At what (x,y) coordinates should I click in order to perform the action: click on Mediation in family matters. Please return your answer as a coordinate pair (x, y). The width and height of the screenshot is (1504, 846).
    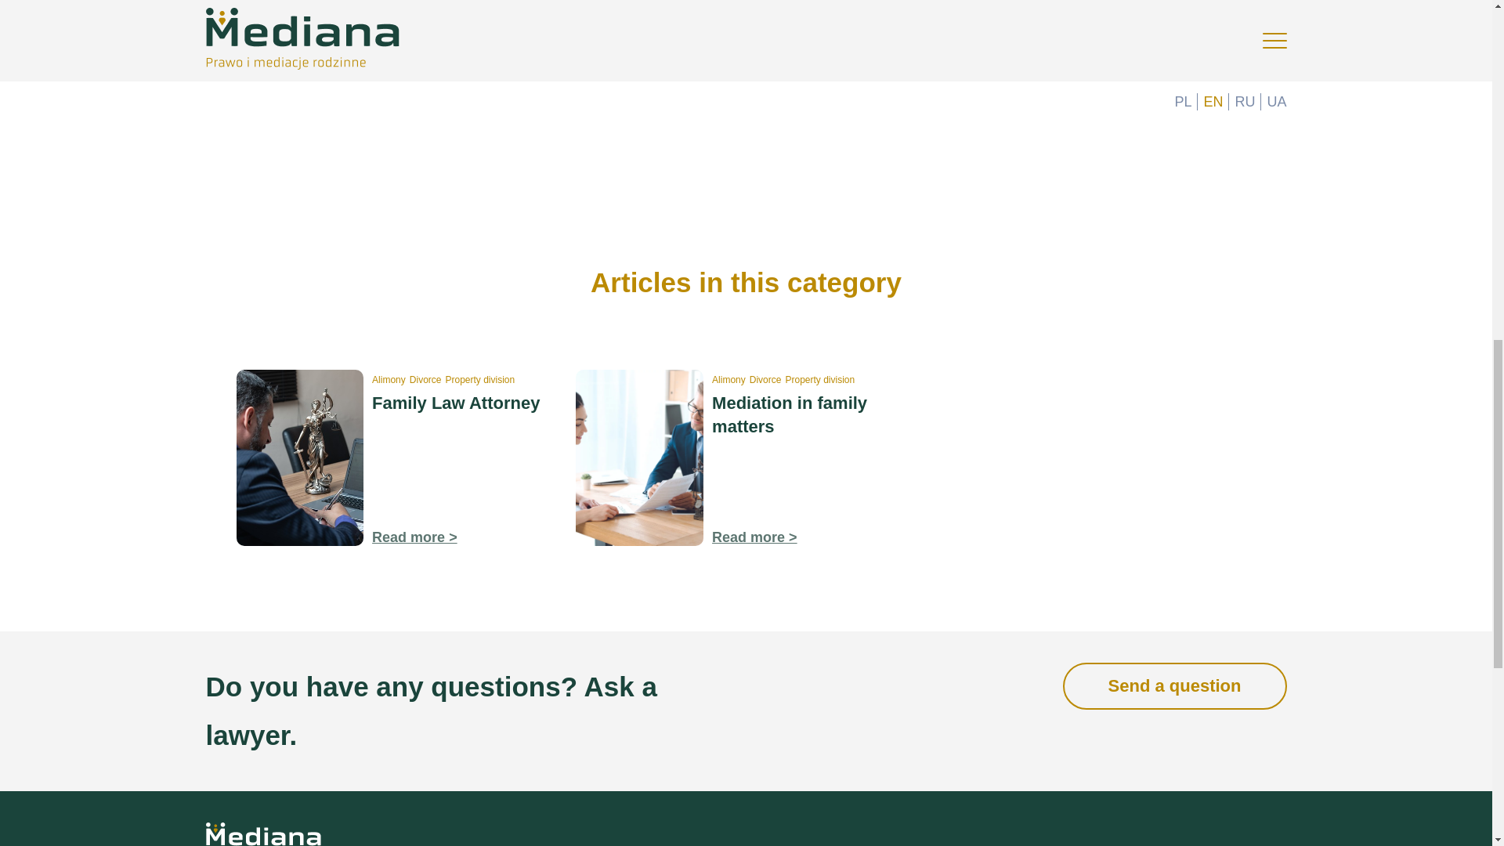
    Looking at the image, I should click on (790, 415).